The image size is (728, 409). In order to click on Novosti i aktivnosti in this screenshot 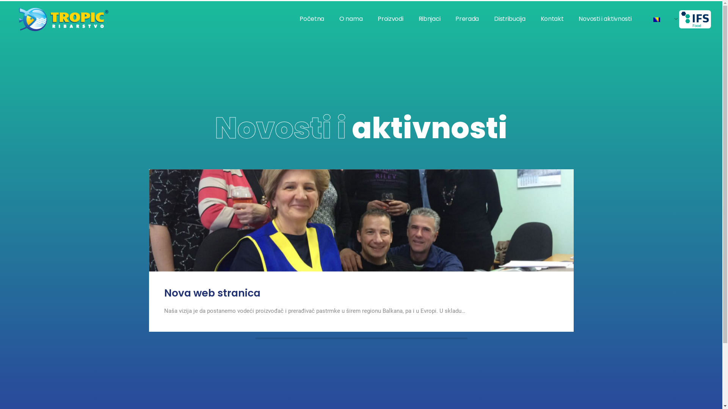, I will do `click(605, 19)`.